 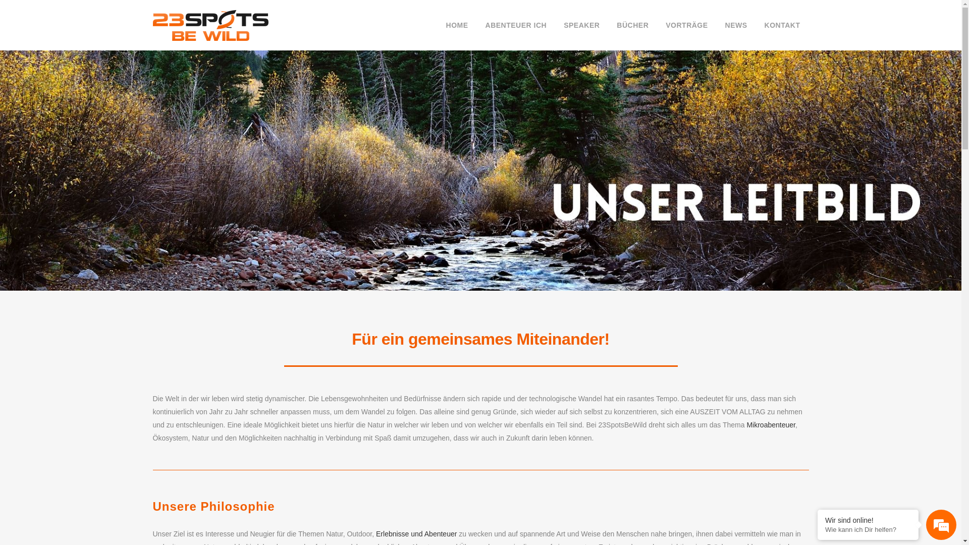 I want to click on KONTAKT, so click(x=782, y=25).